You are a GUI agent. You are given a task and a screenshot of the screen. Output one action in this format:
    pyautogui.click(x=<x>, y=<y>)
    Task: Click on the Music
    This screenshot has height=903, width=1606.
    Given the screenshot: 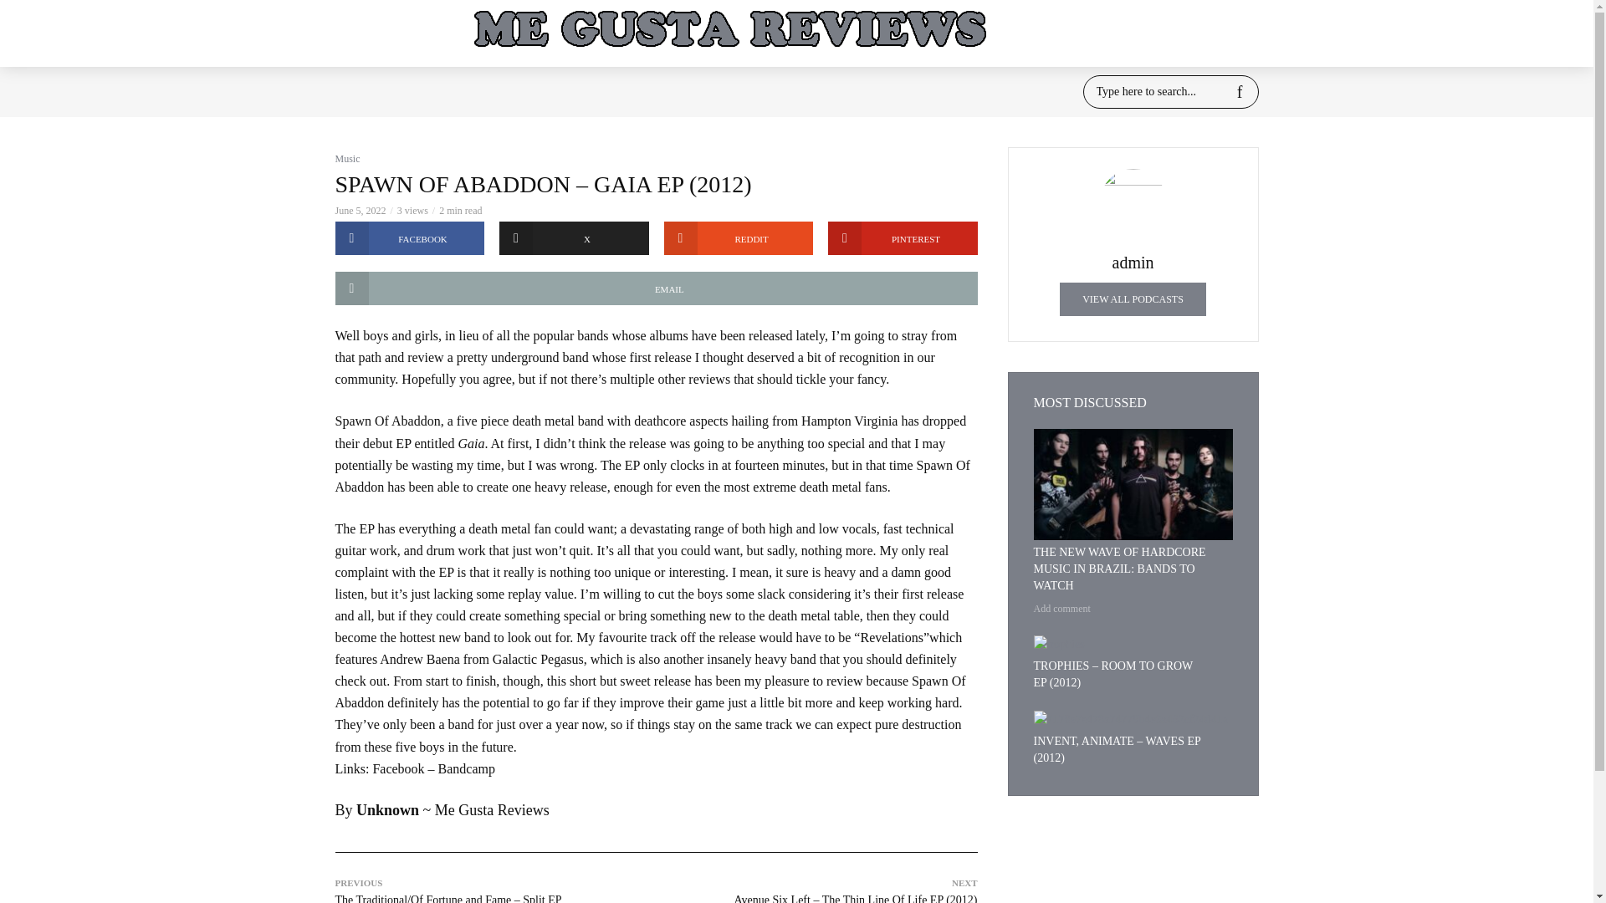 What is the action you would take?
    pyautogui.click(x=346, y=158)
    